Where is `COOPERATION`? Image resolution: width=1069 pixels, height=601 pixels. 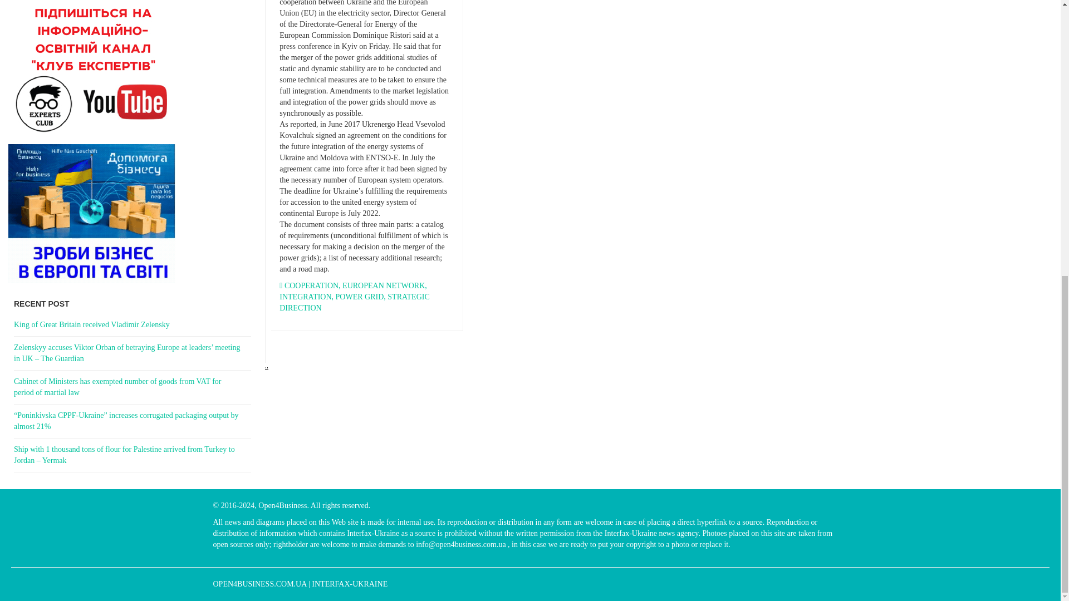
COOPERATION is located at coordinates (311, 285).